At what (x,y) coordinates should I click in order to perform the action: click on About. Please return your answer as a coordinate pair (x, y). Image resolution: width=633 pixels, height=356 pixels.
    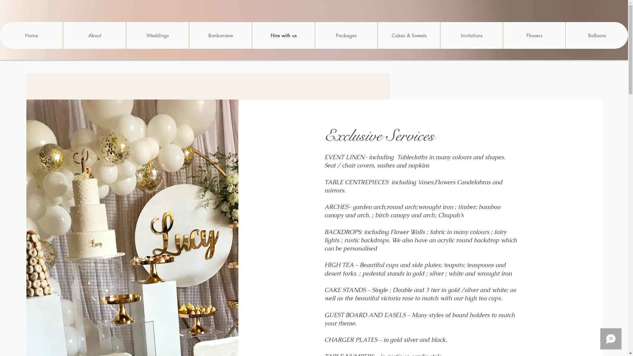
    Looking at the image, I should click on (94, 36).